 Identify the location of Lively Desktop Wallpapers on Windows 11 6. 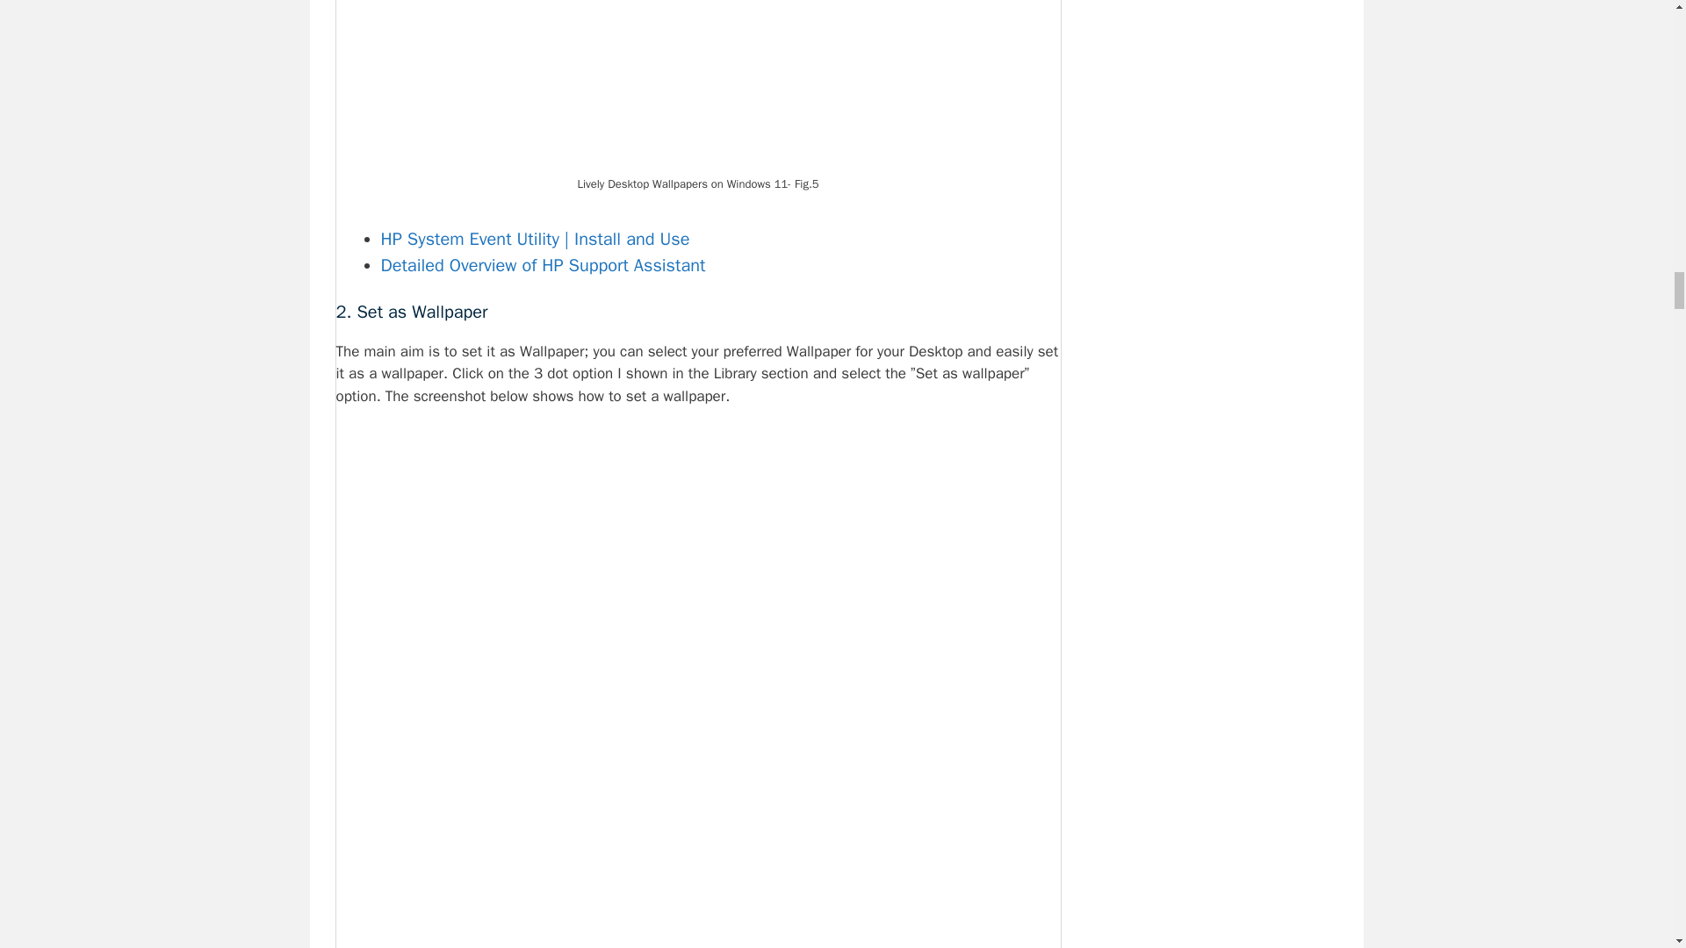
(699, 85).